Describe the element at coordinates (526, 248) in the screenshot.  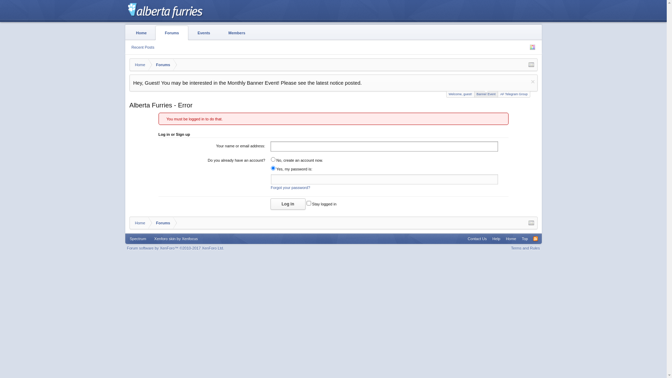
I see `Terms and Rules` at that location.